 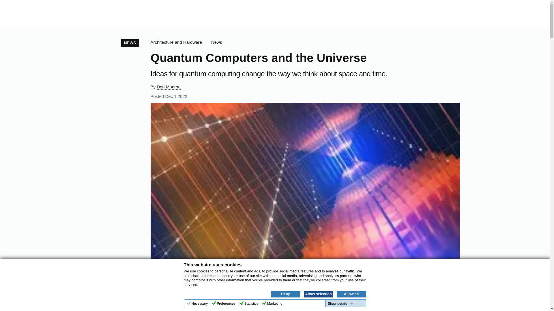 What do you see at coordinates (351, 294) in the screenshot?
I see `Allow all` at bounding box center [351, 294].